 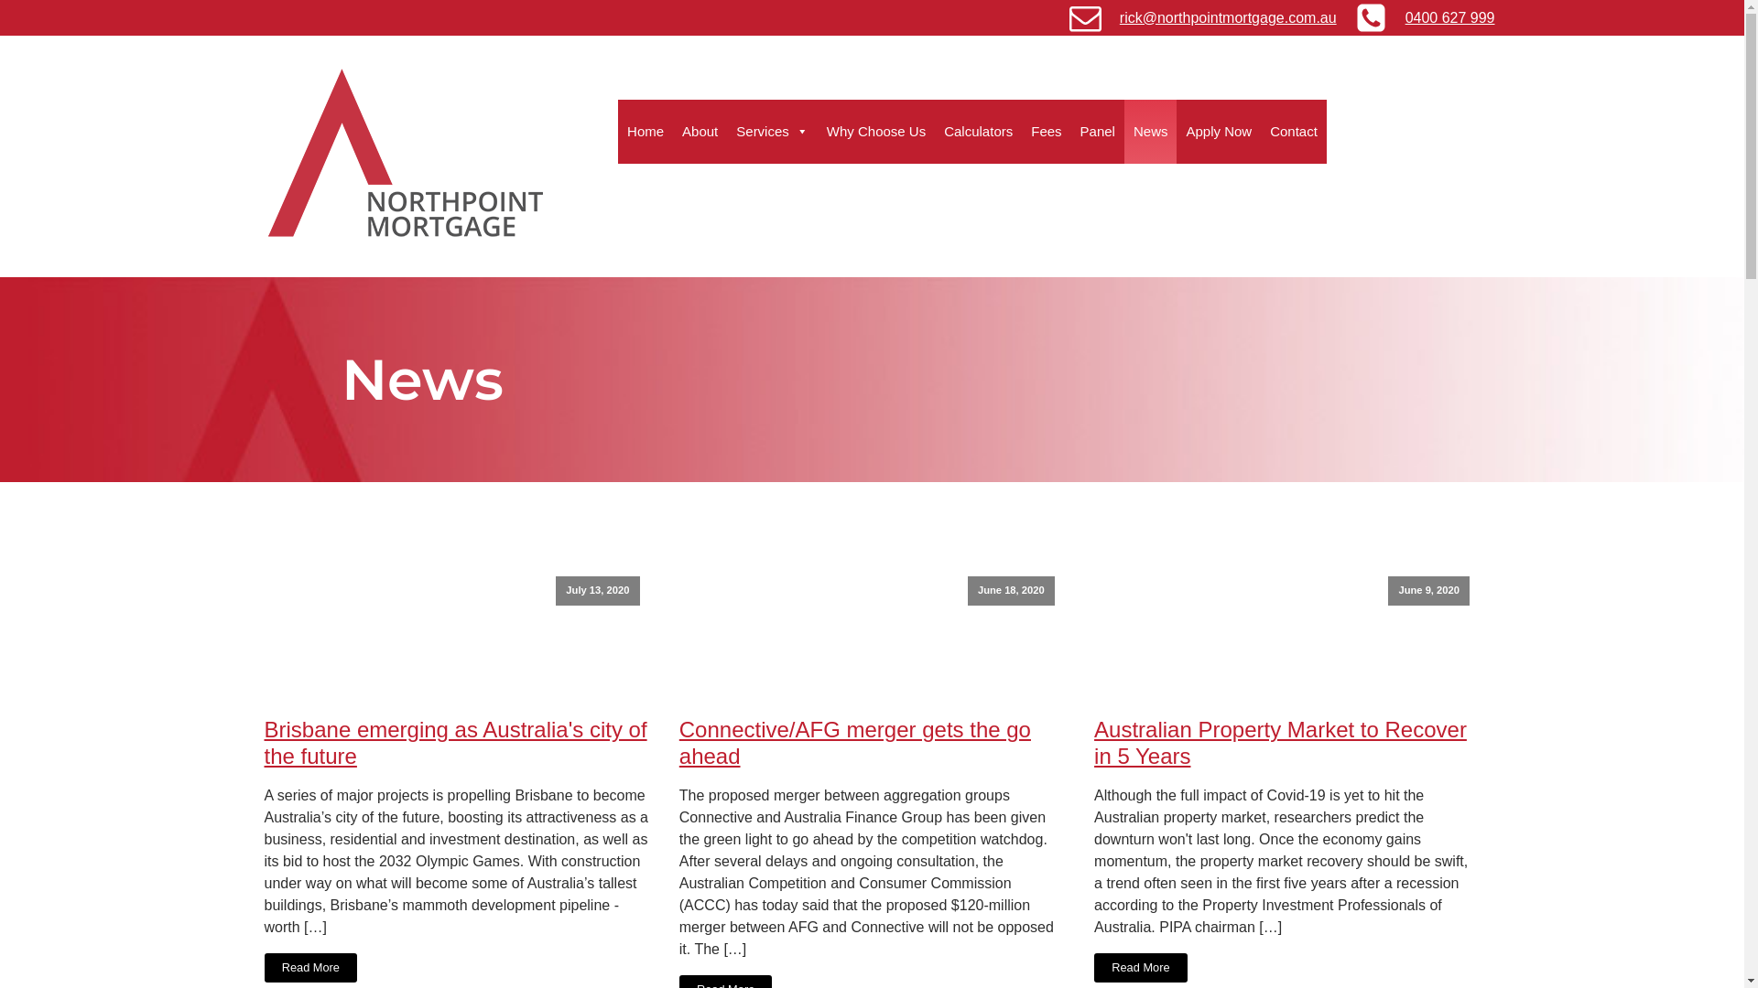 What do you see at coordinates (456, 634) in the screenshot?
I see `July 13, 2020` at bounding box center [456, 634].